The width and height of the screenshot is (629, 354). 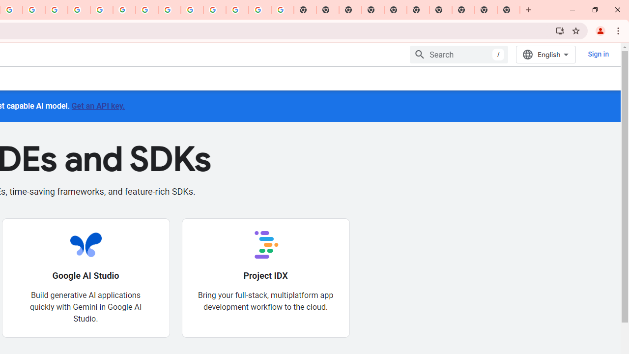 What do you see at coordinates (282, 10) in the screenshot?
I see `Google Images` at bounding box center [282, 10].